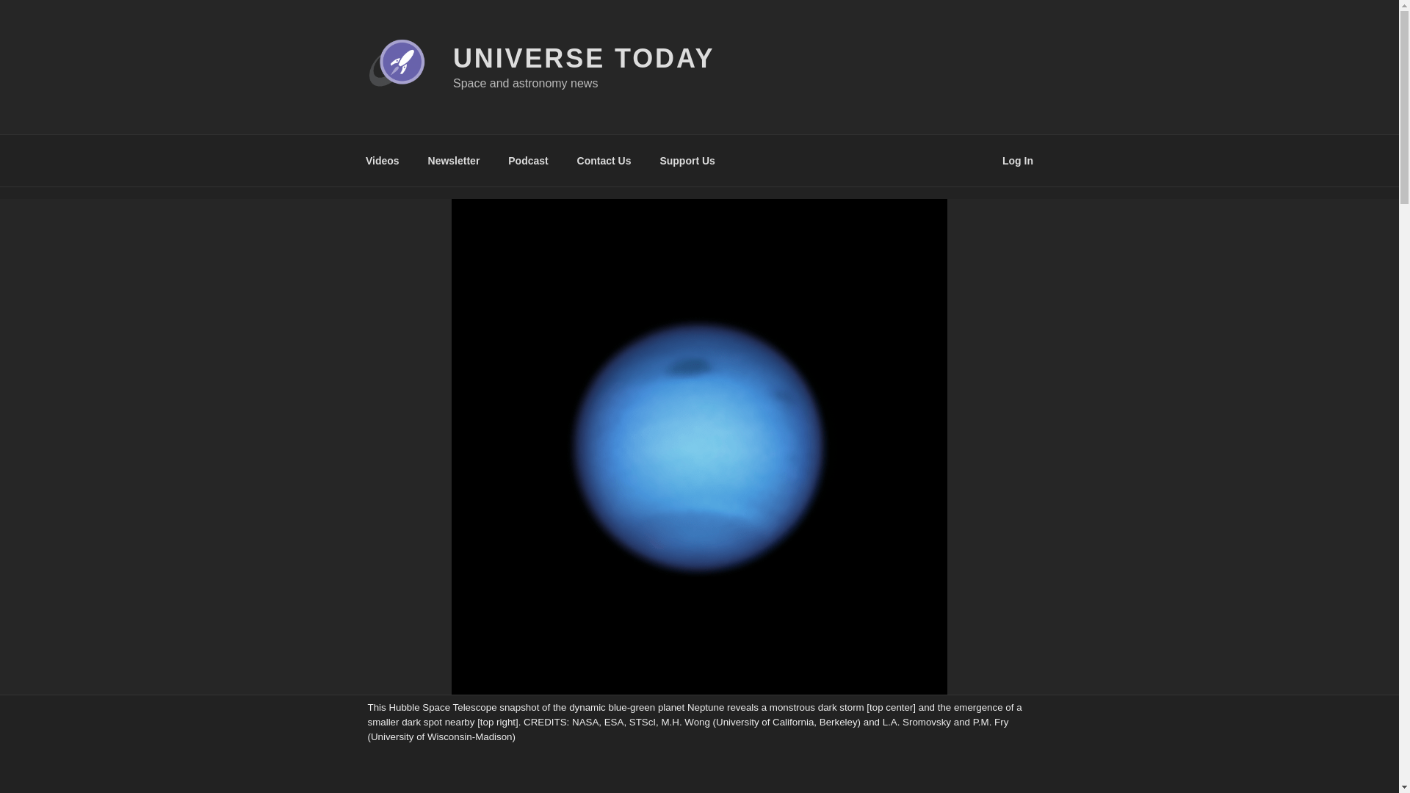 The height and width of the screenshot is (793, 1410). What do you see at coordinates (583, 59) in the screenshot?
I see `UNIVERSE TODAY` at bounding box center [583, 59].